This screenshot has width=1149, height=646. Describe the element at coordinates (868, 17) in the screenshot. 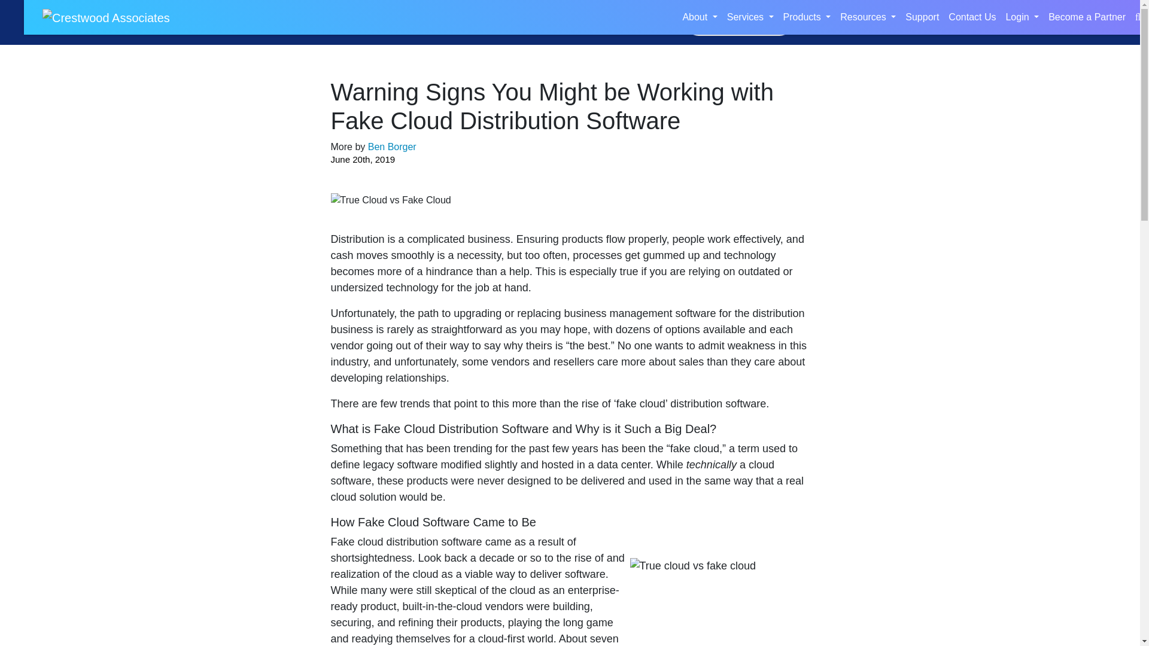

I see `Resources` at that location.